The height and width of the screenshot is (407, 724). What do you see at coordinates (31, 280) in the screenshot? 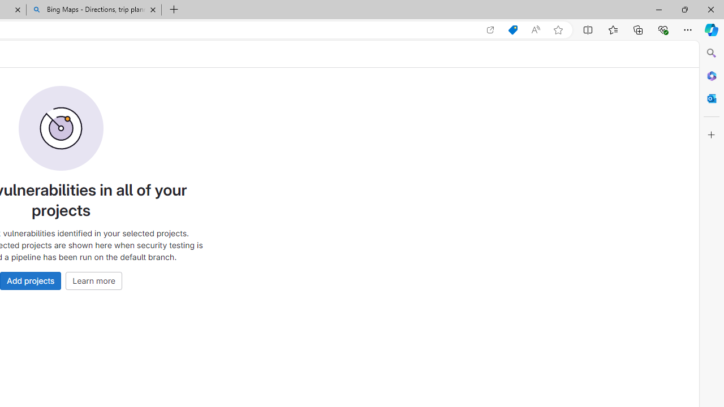
I see `Add projects` at bounding box center [31, 280].